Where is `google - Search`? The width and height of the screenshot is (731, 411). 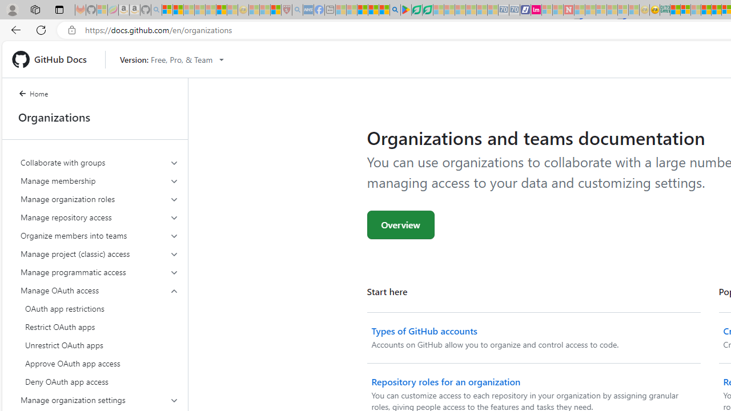
google - Search is located at coordinates (395, 10).